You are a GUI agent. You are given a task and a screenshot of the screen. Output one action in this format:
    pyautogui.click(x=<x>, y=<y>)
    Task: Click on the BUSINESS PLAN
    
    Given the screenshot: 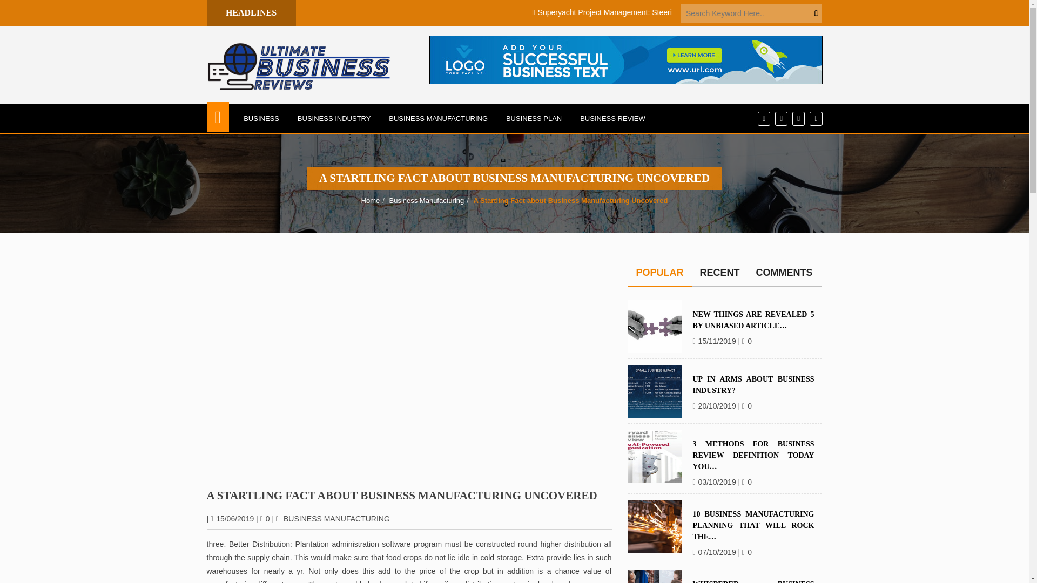 What is the action you would take?
    pyautogui.click(x=534, y=119)
    